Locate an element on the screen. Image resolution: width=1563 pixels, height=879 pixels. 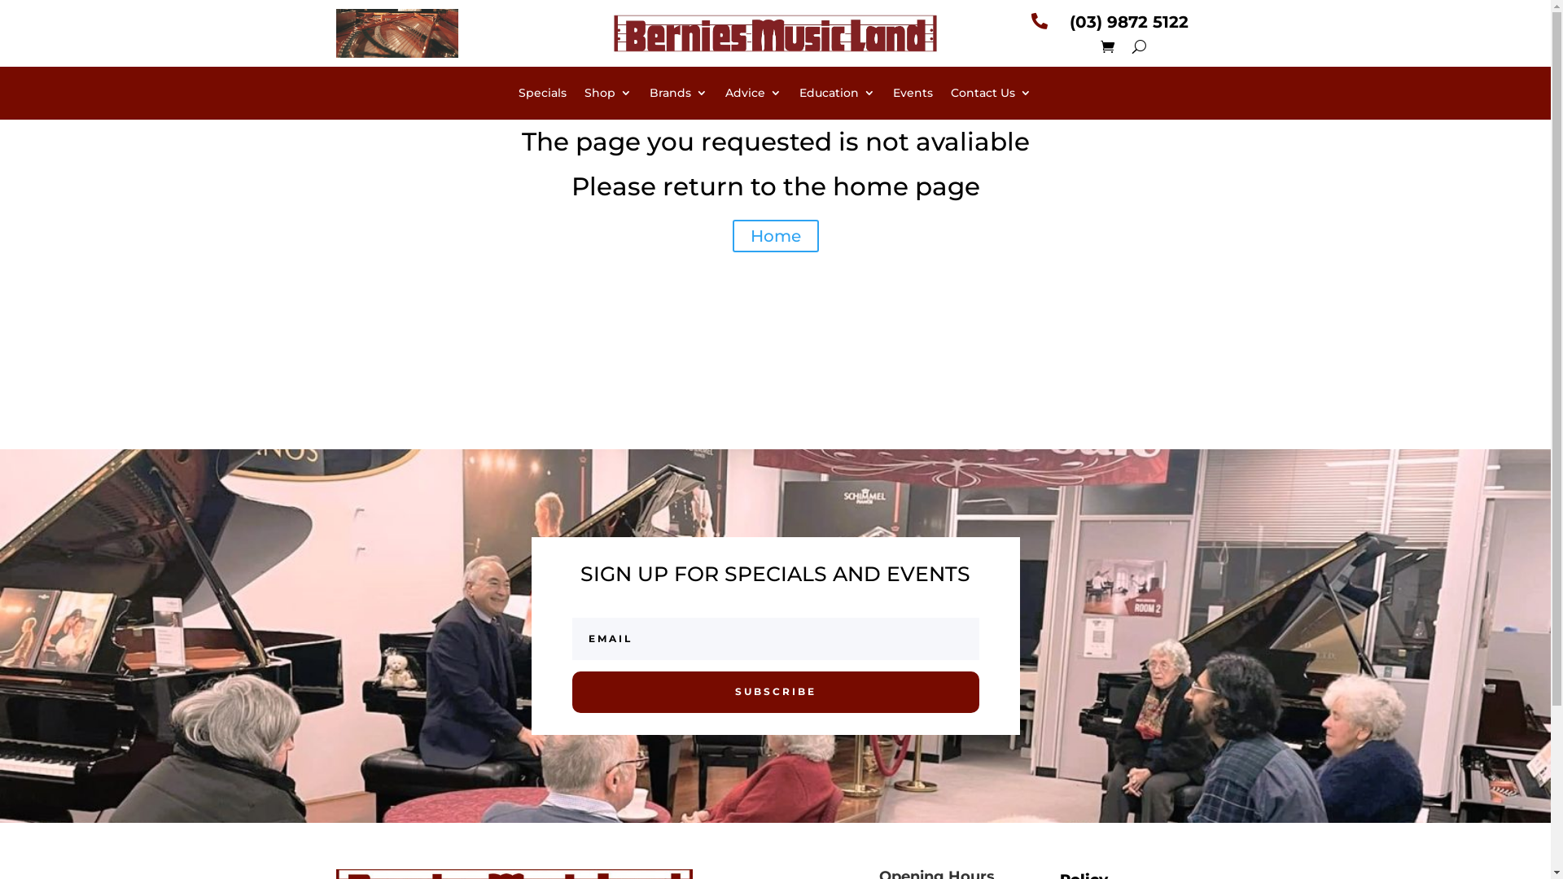
Placecard is located at coordinates (396, 33).